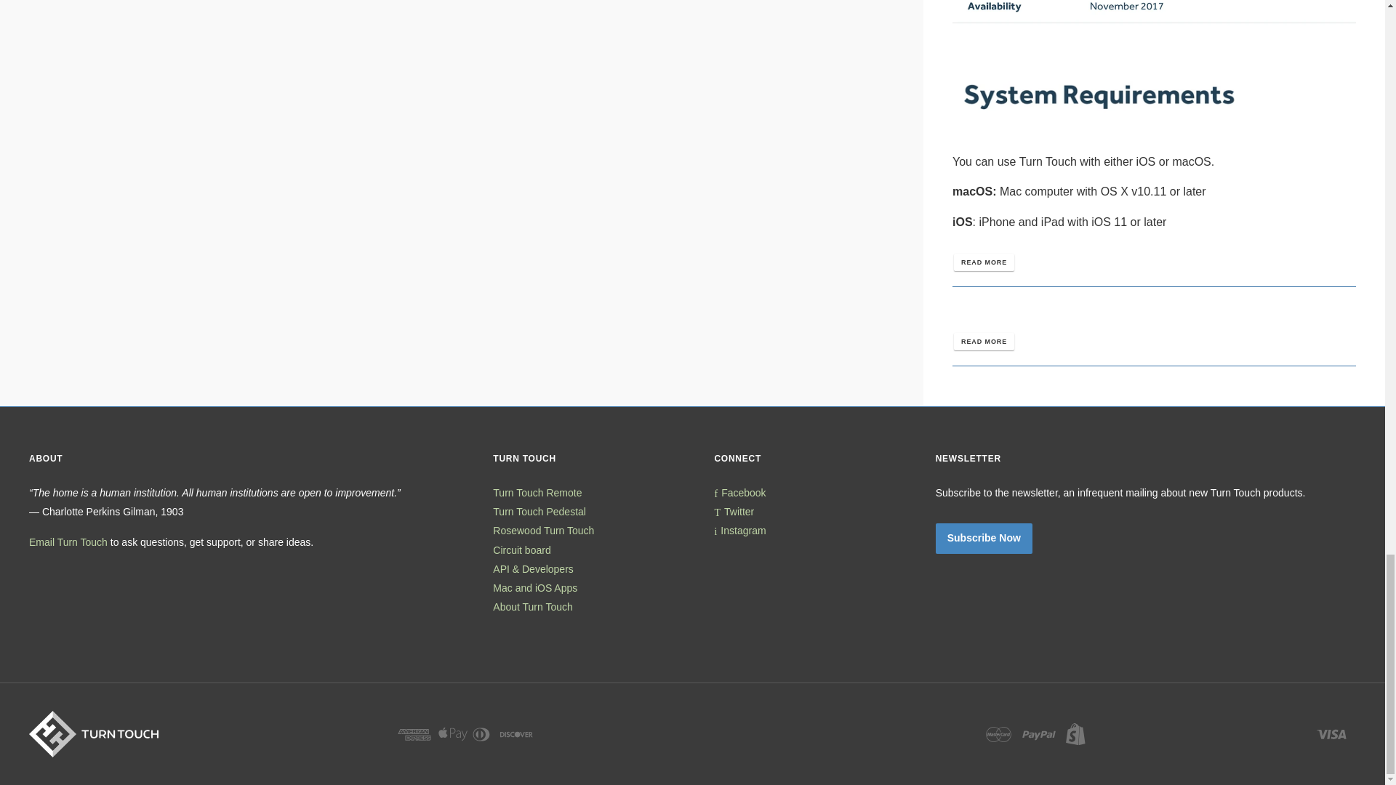 The image size is (1396, 785). I want to click on Rosewood Turn Touch, so click(543, 531).